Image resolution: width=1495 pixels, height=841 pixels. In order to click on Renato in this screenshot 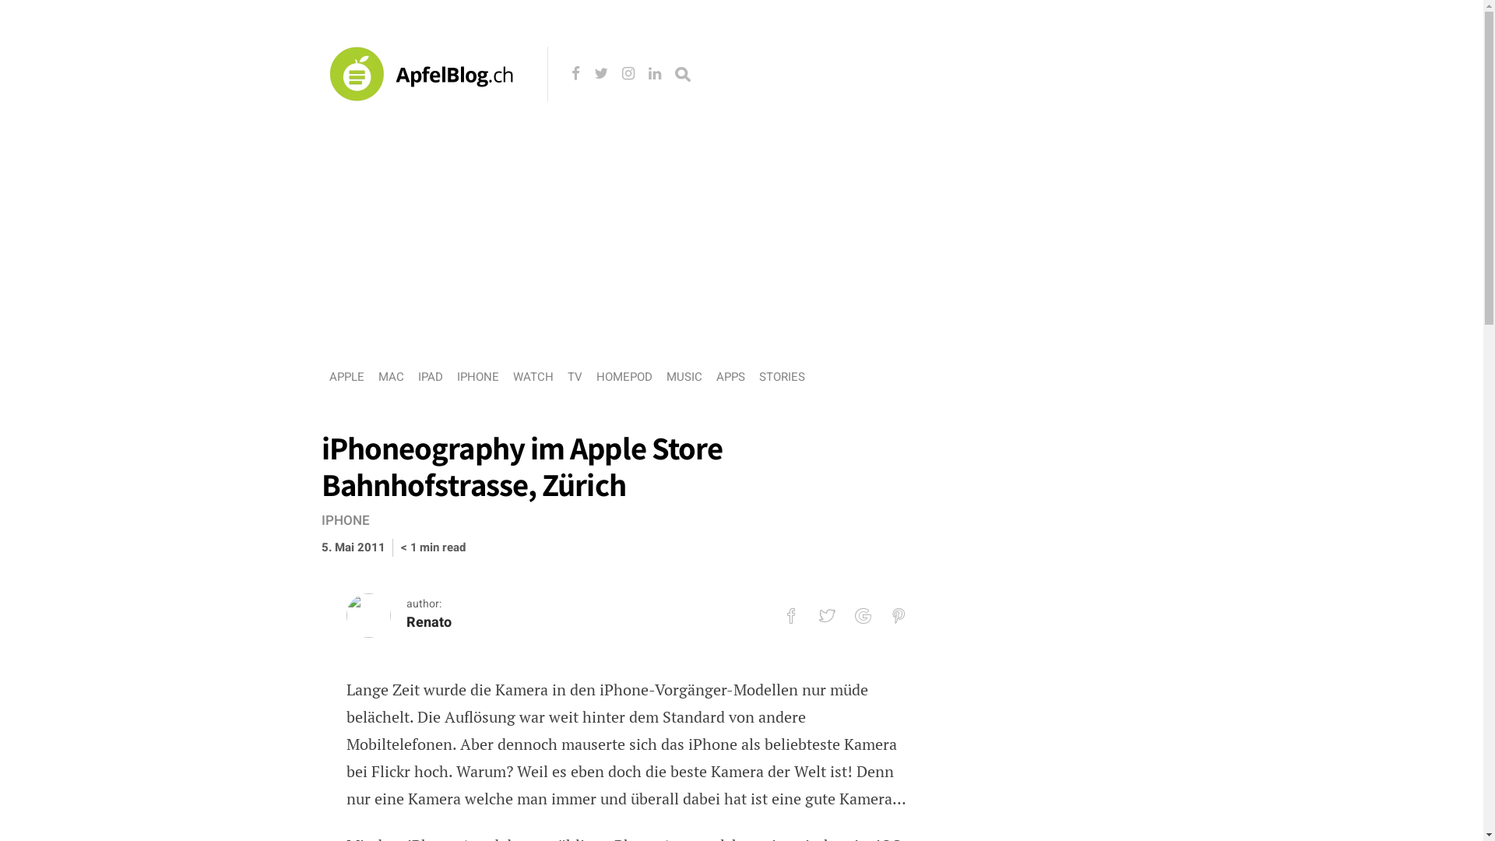, I will do `click(429, 623)`.